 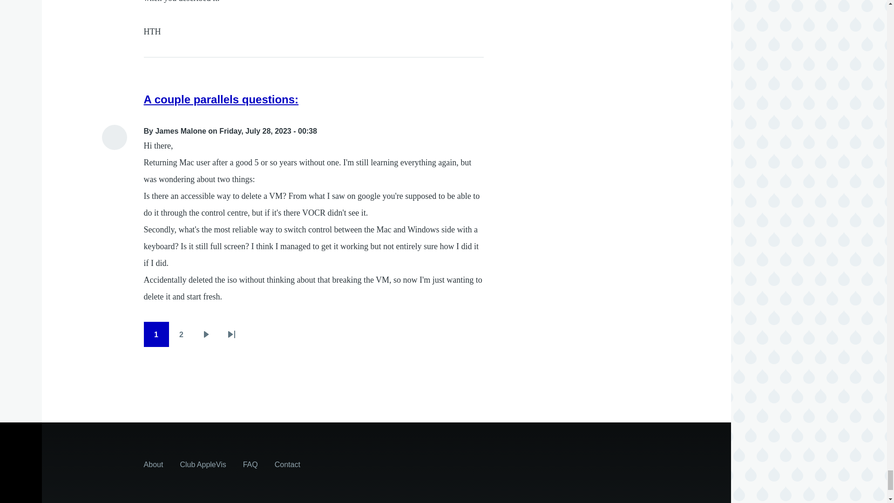 I want to click on Go to page 2, so click(x=181, y=334).